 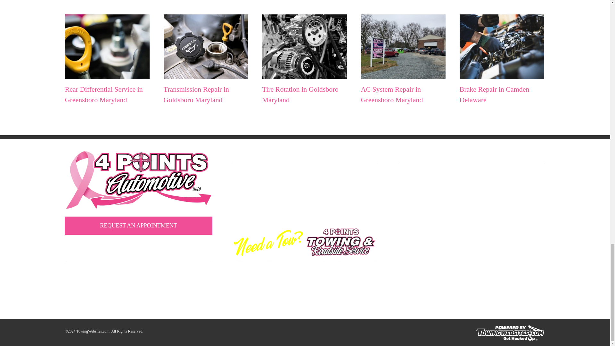 What do you see at coordinates (391, 94) in the screenshot?
I see `AC System Repair in Greensboro Maryland` at bounding box center [391, 94].